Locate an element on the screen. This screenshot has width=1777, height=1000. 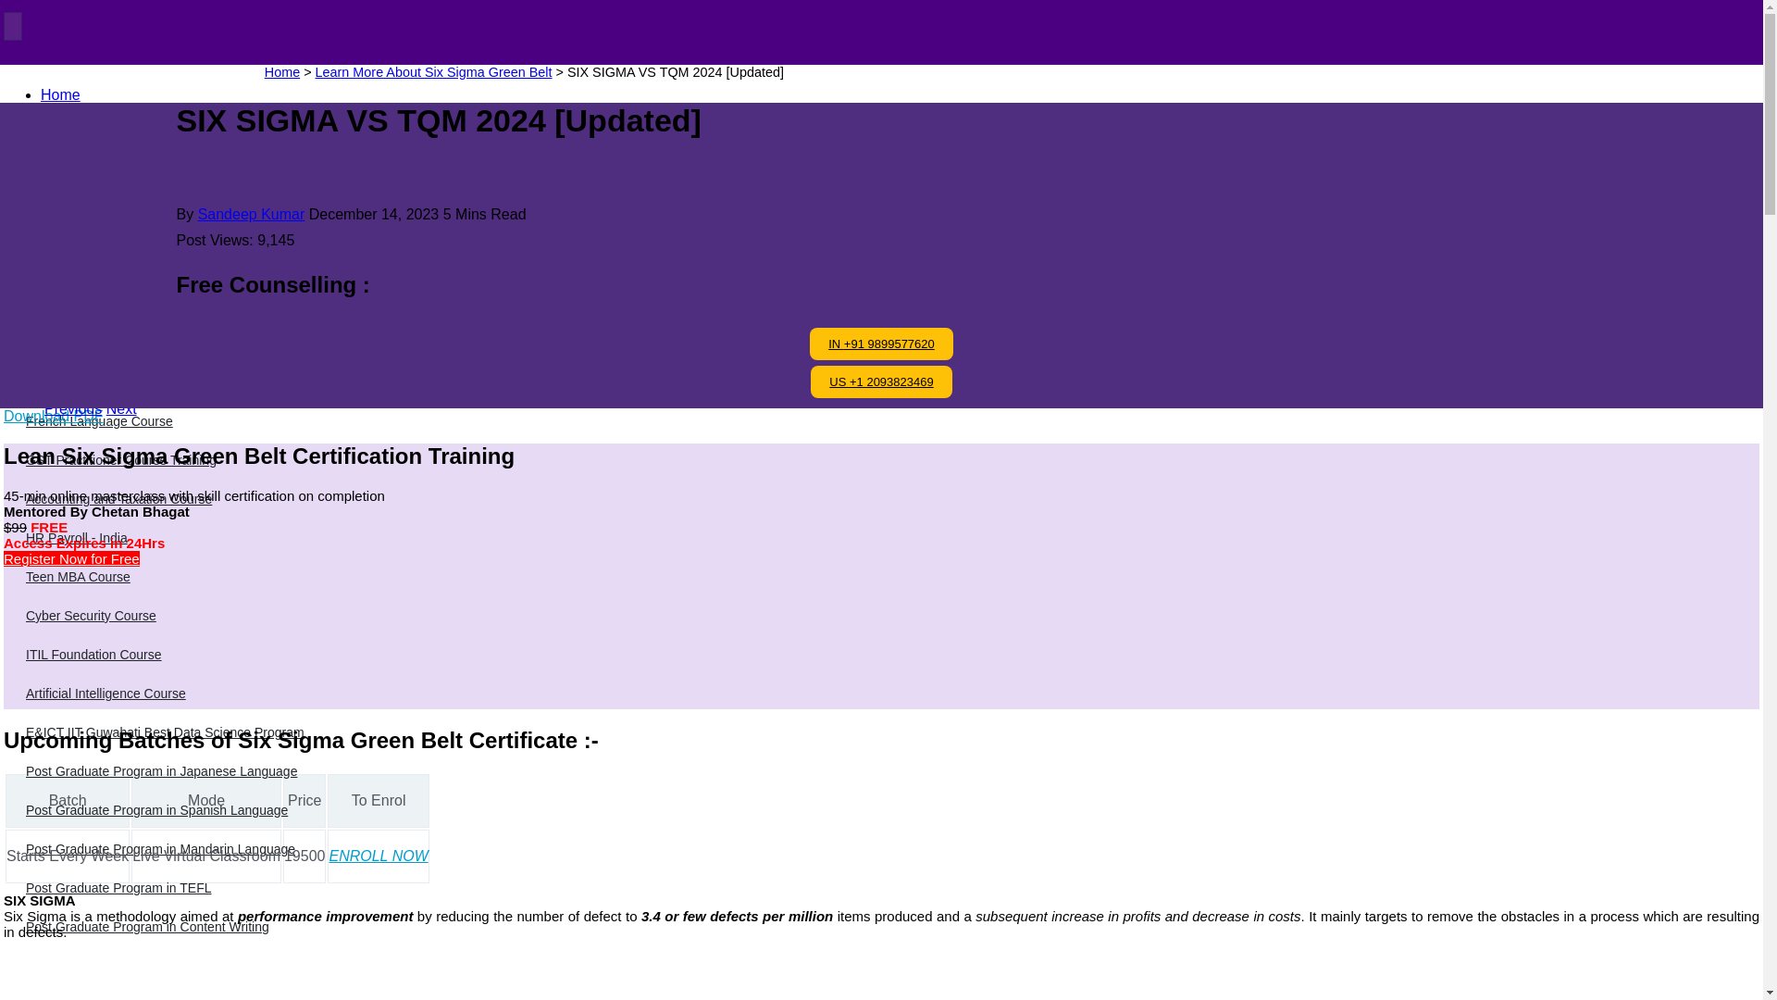
Posts by Sandeep Kumar is located at coordinates (252, 213).